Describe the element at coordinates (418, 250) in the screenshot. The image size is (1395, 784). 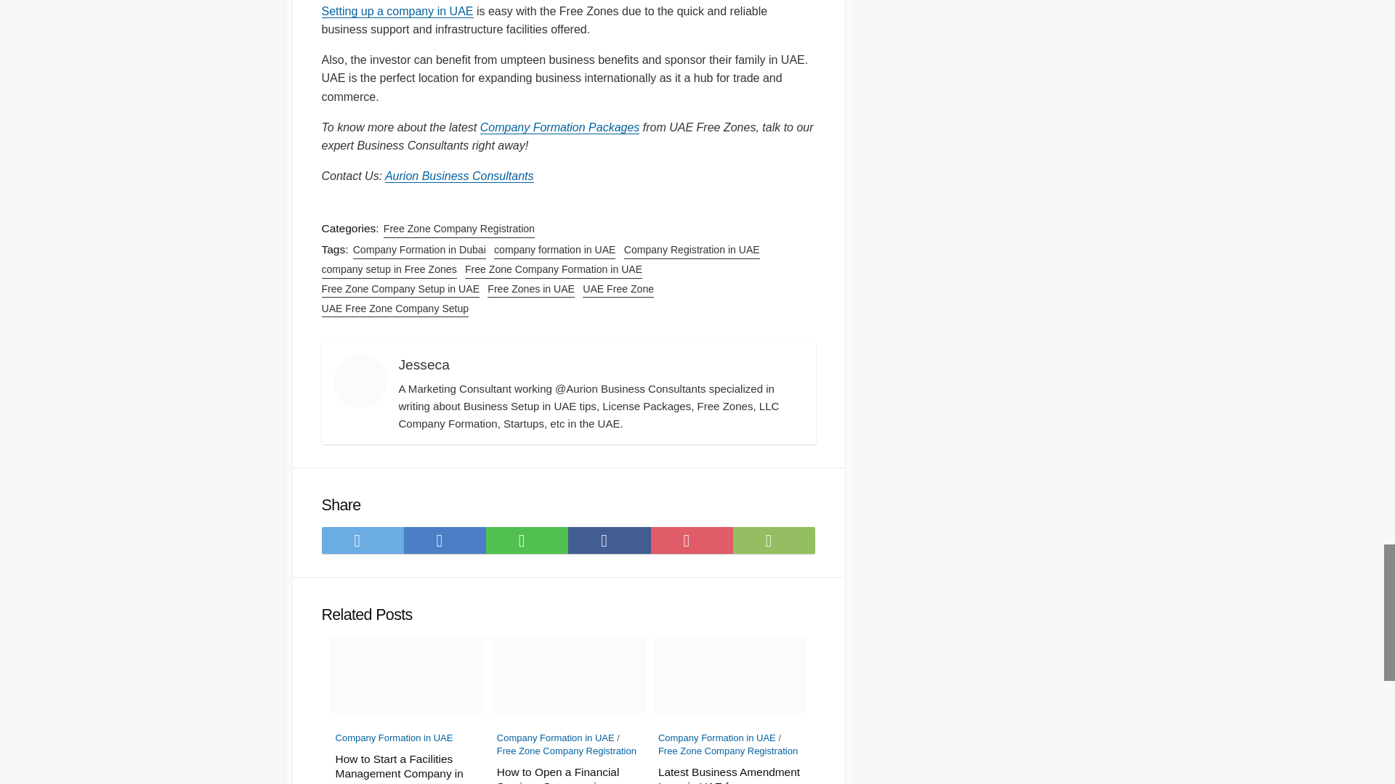
I see `Company Formation in Dubai` at that location.